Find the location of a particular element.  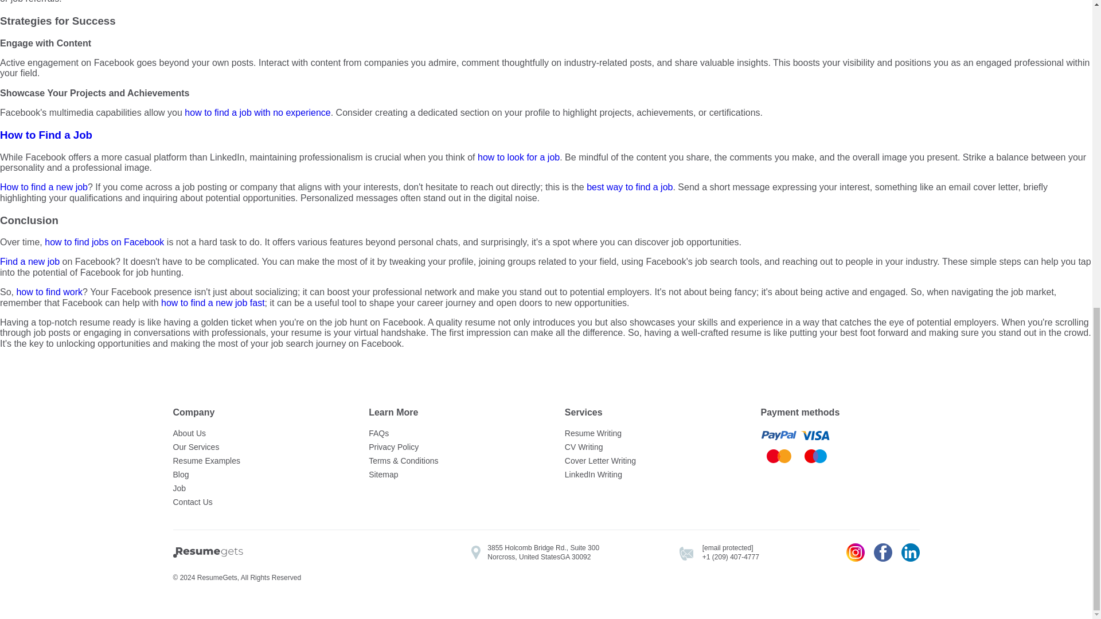

Blog is located at coordinates (252, 475).